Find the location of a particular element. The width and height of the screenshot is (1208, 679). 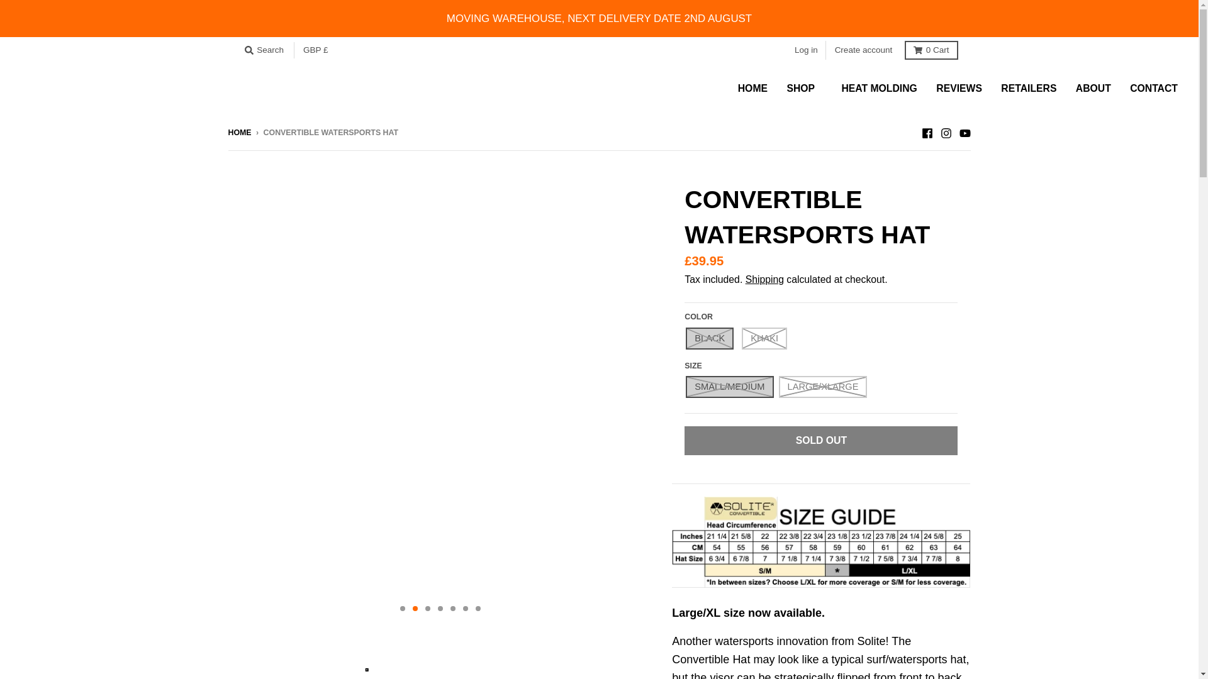

Khaki is located at coordinates (764, 338).